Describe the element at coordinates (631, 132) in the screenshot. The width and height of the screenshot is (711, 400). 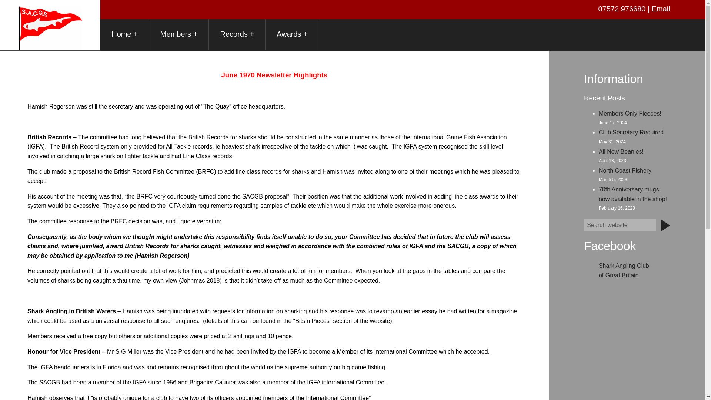
I see `Club Secretary Required` at that location.